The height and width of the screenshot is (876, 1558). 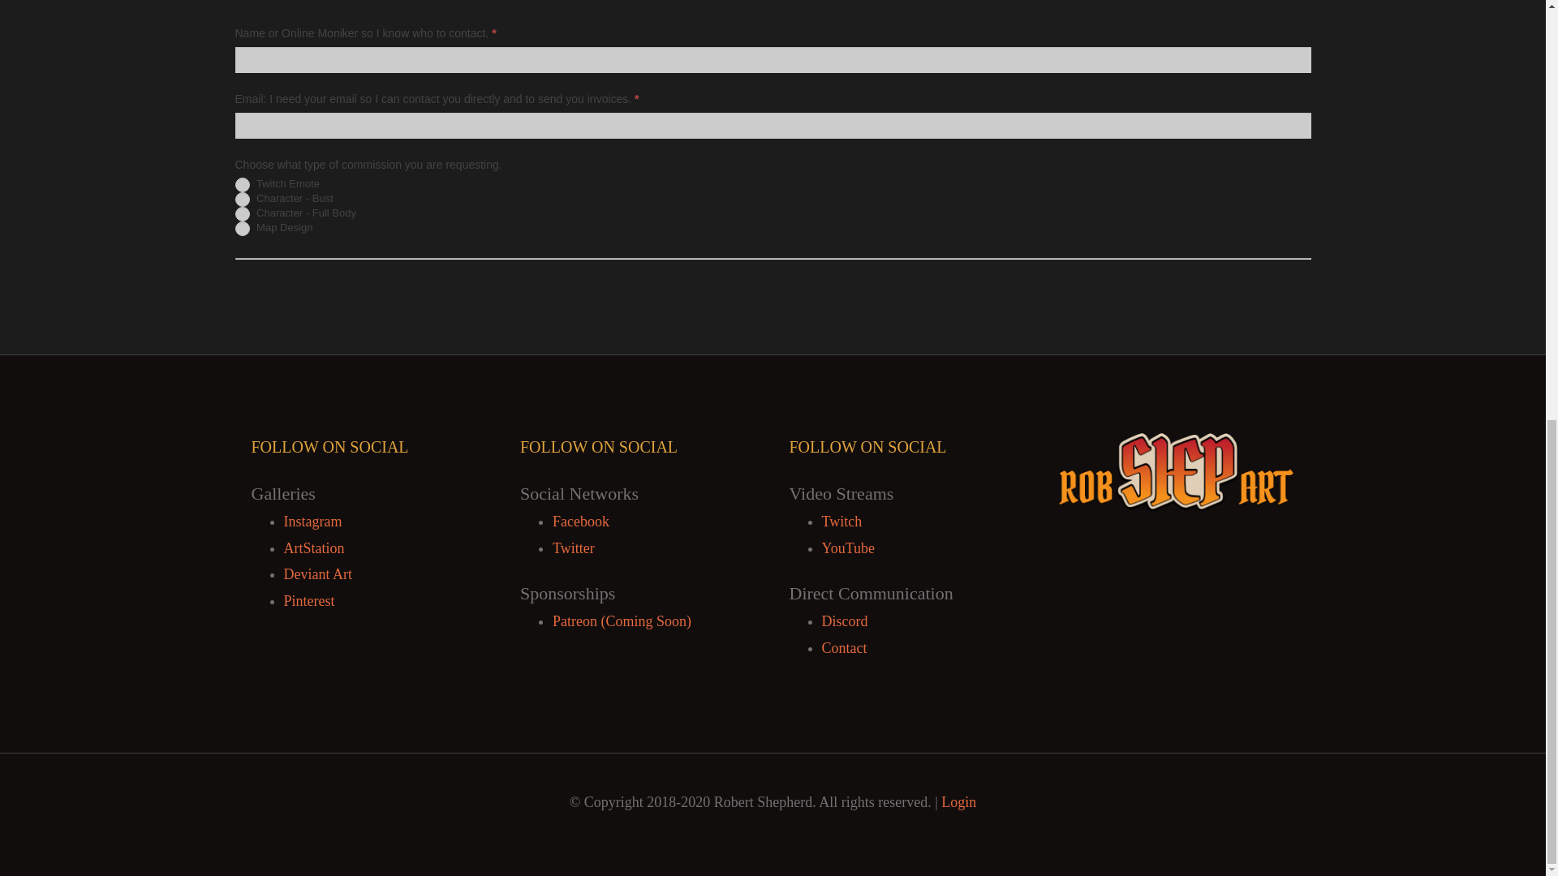 What do you see at coordinates (574, 548) in the screenshot?
I see `Twitter` at bounding box center [574, 548].